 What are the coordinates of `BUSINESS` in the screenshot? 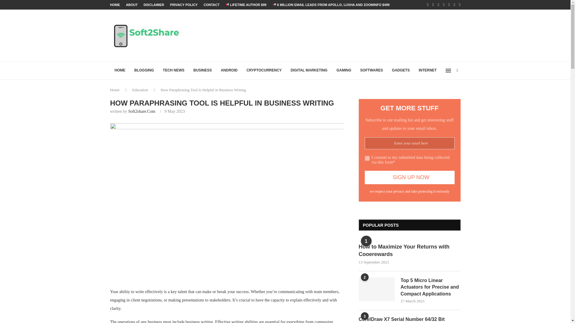 It's located at (202, 71).